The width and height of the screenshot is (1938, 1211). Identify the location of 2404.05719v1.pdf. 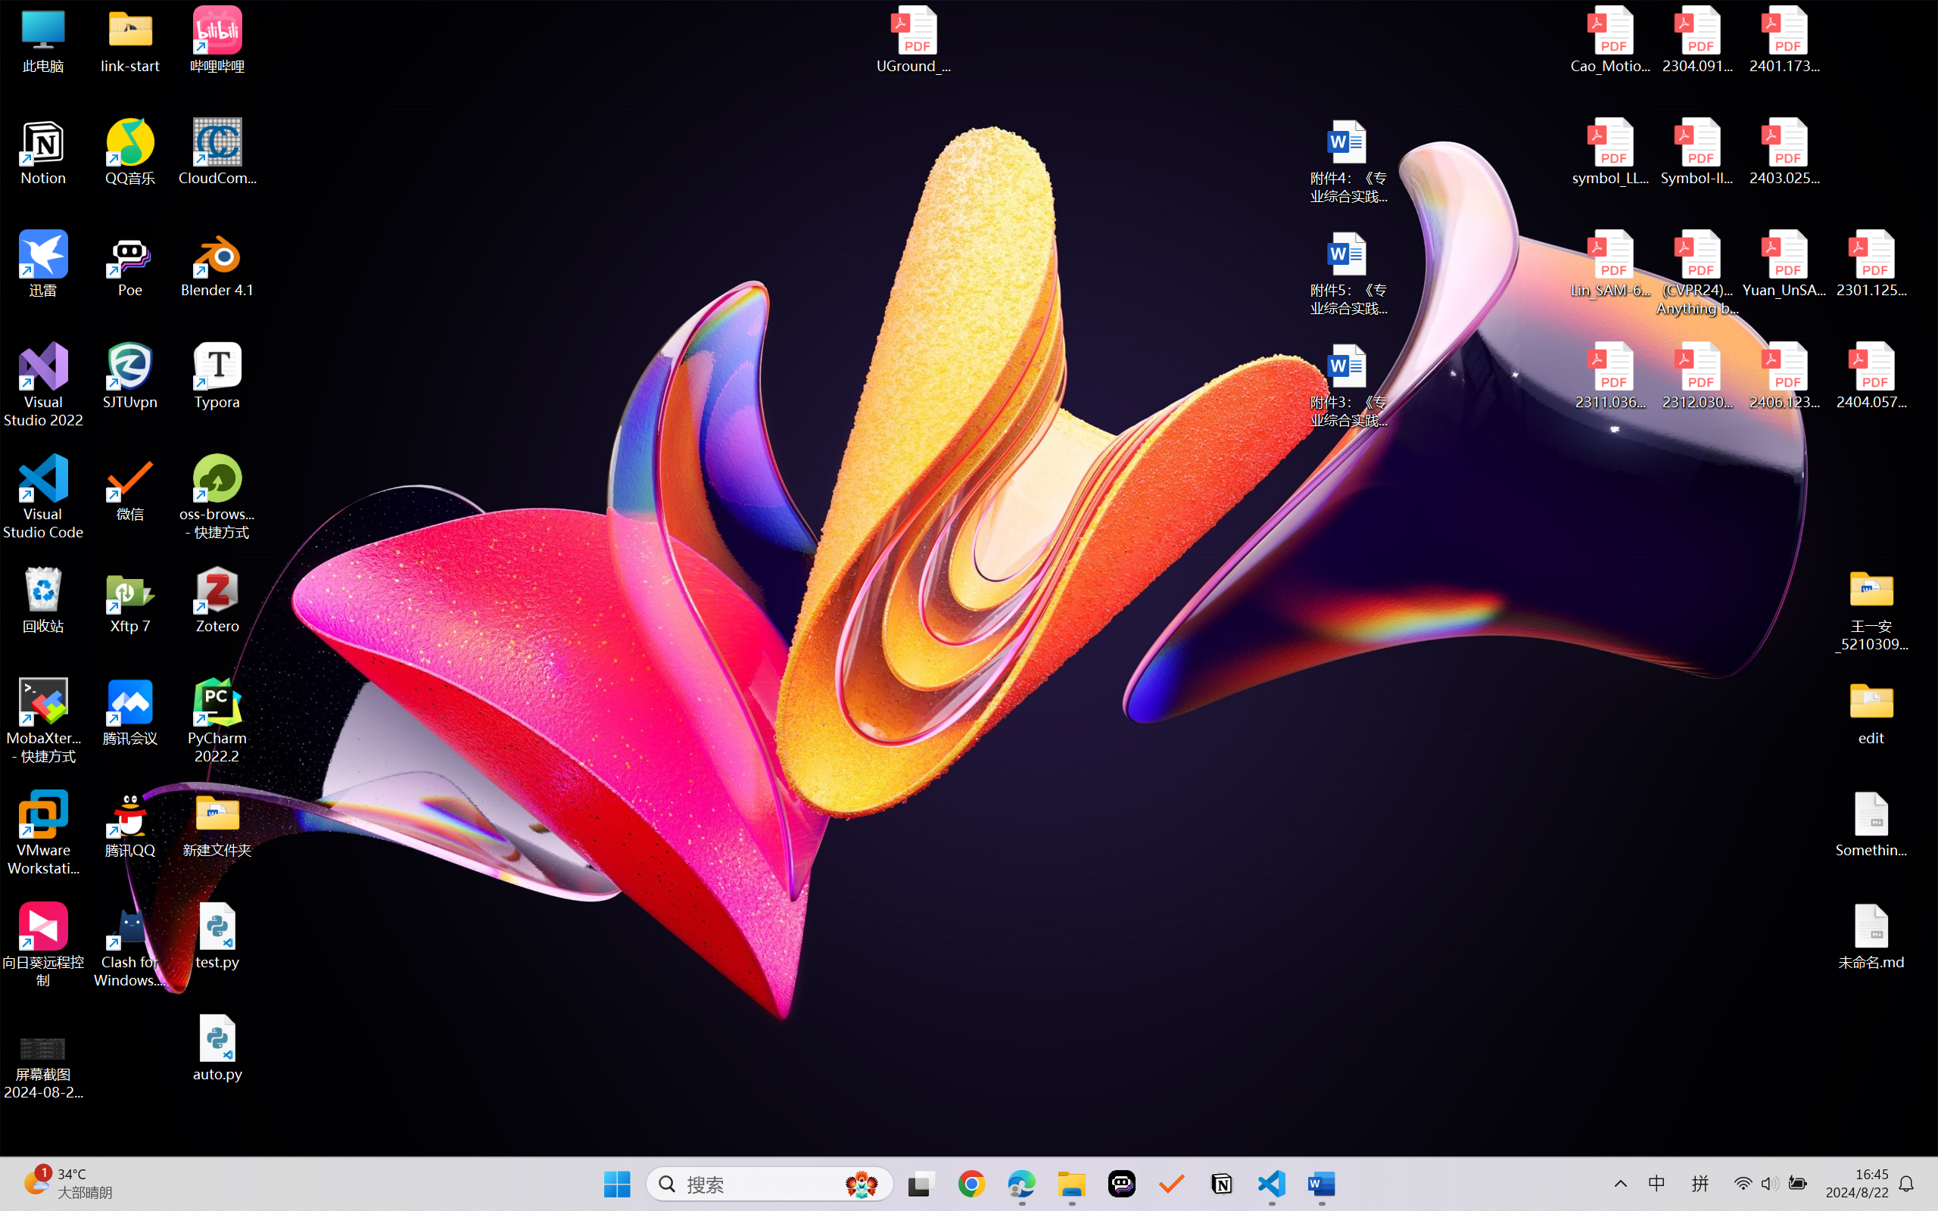
(1871, 376).